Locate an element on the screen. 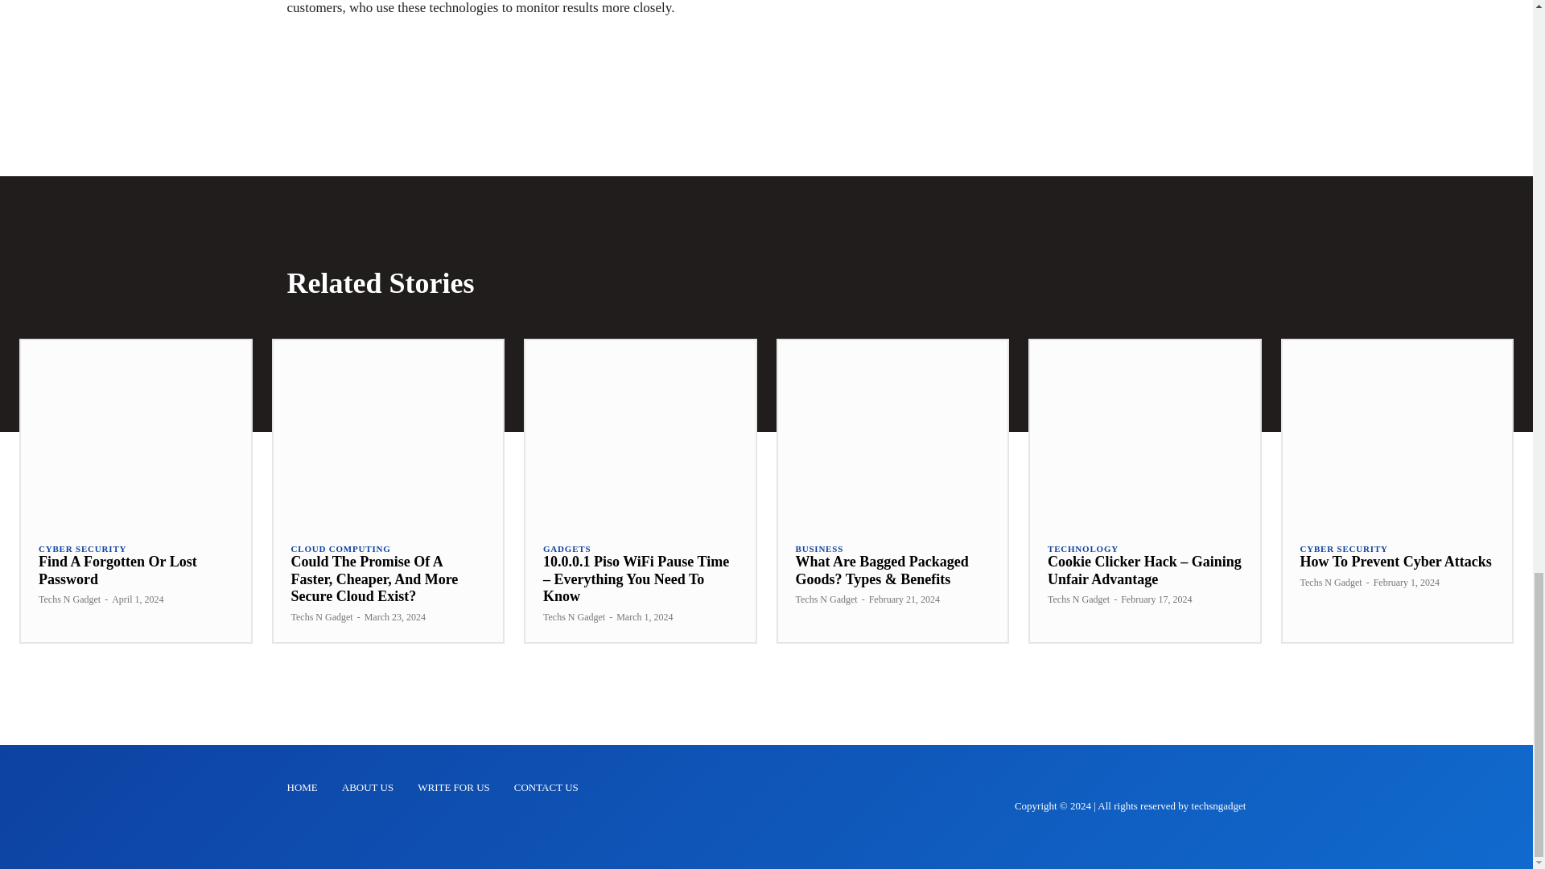 The height and width of the screenshot is (869, 1545). Find A Forgotten Or Lost Password is located at coordinates (135, 432).